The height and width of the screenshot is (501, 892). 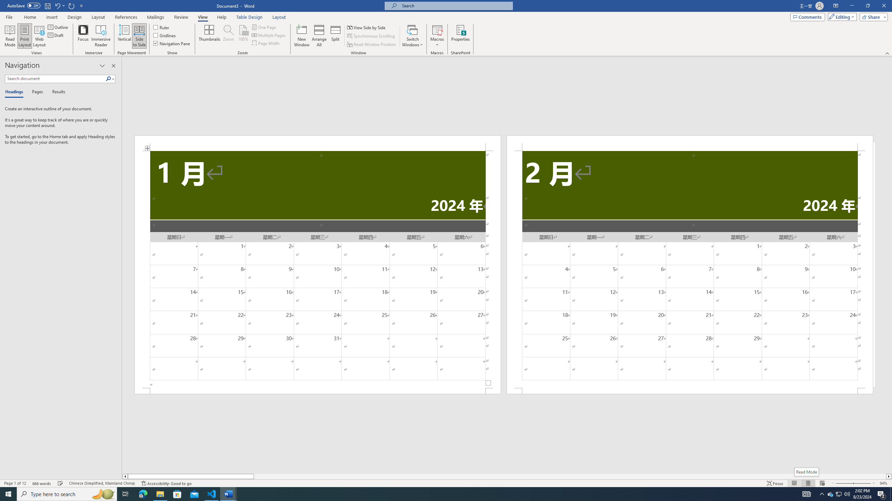 I want to click on View Side by Side, so click(x=367, y=27).